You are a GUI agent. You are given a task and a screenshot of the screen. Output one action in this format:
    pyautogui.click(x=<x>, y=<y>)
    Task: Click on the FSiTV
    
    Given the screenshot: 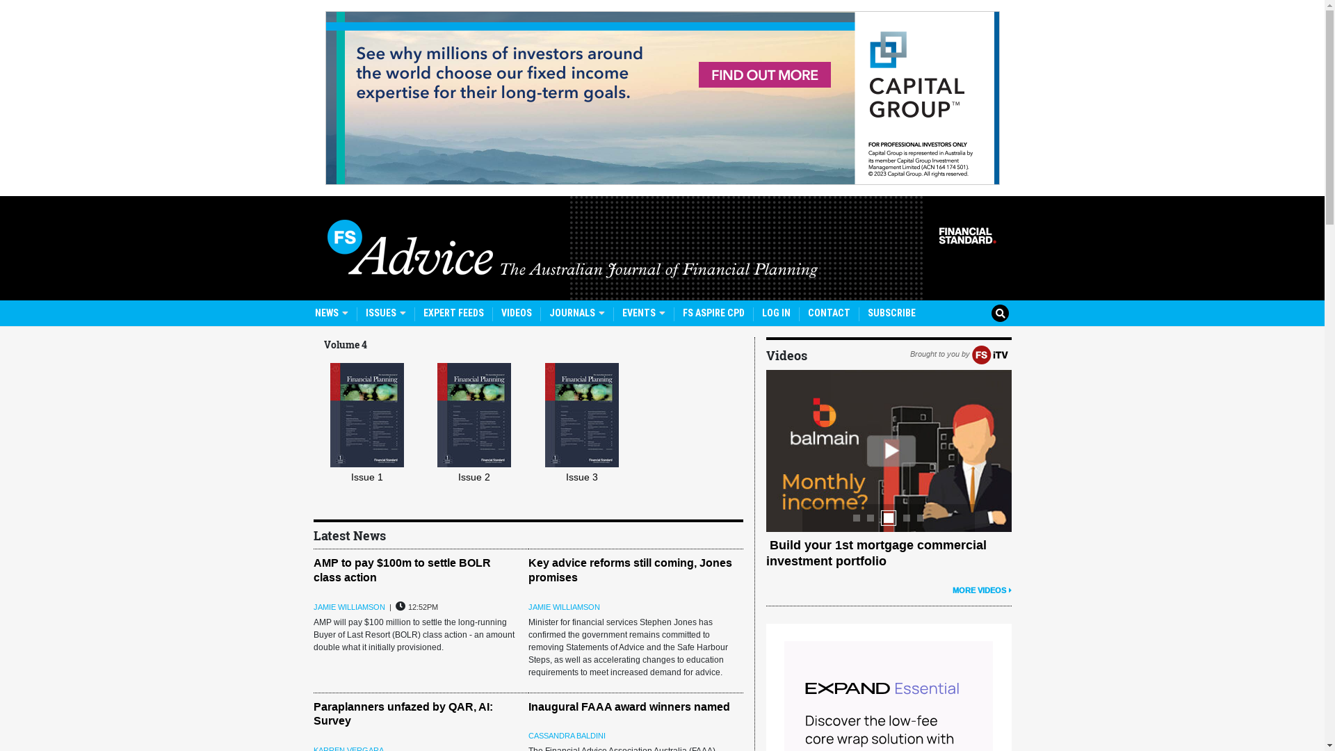 What is the action you would take?
    pyautogui.click(x=990, y=354)
    